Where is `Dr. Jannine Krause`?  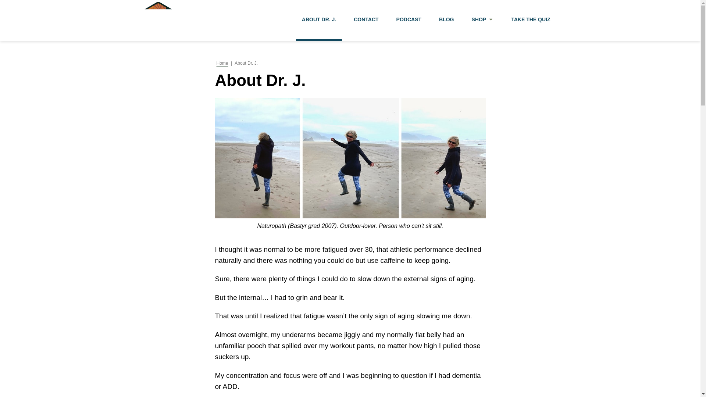
Dr. Jannine Krause is located at coordinates (158, 21).